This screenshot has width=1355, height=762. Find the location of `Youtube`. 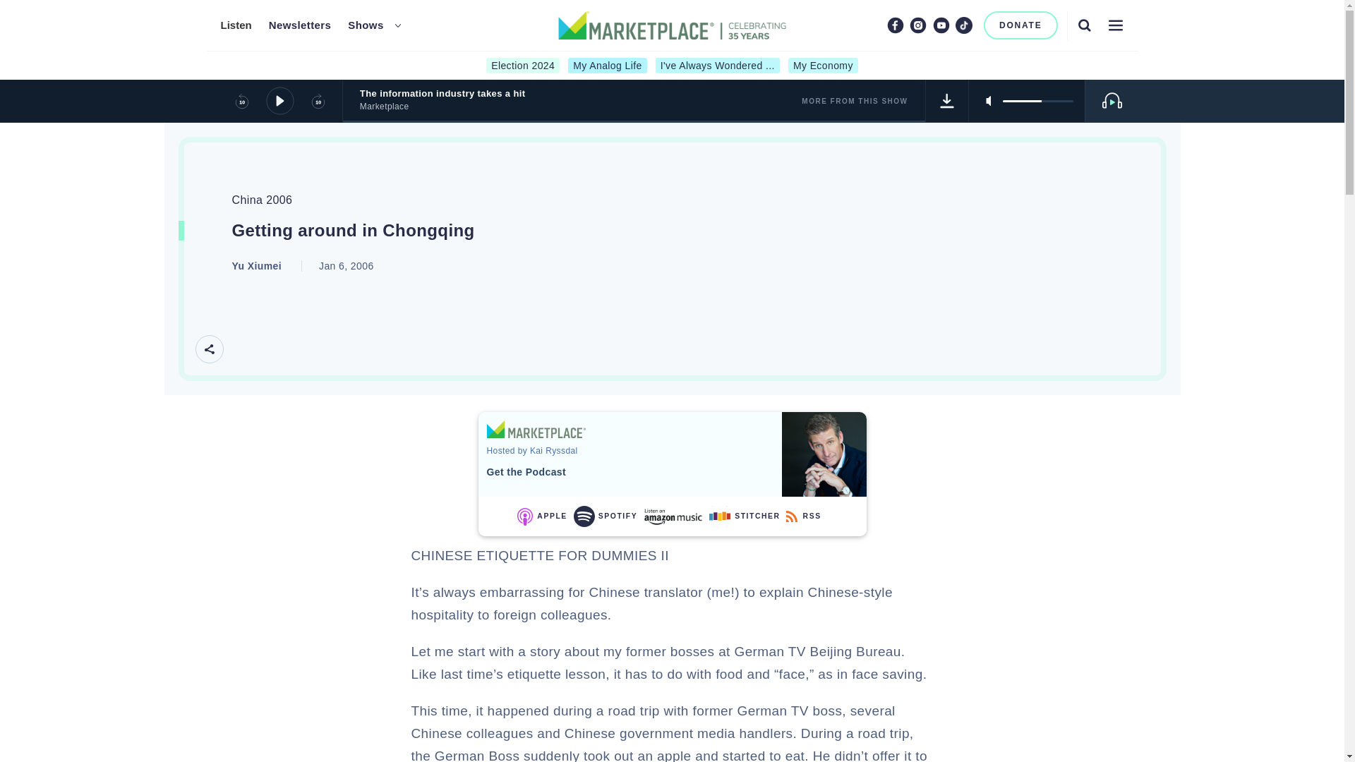

Youtube is located at coordinates (941, 25).